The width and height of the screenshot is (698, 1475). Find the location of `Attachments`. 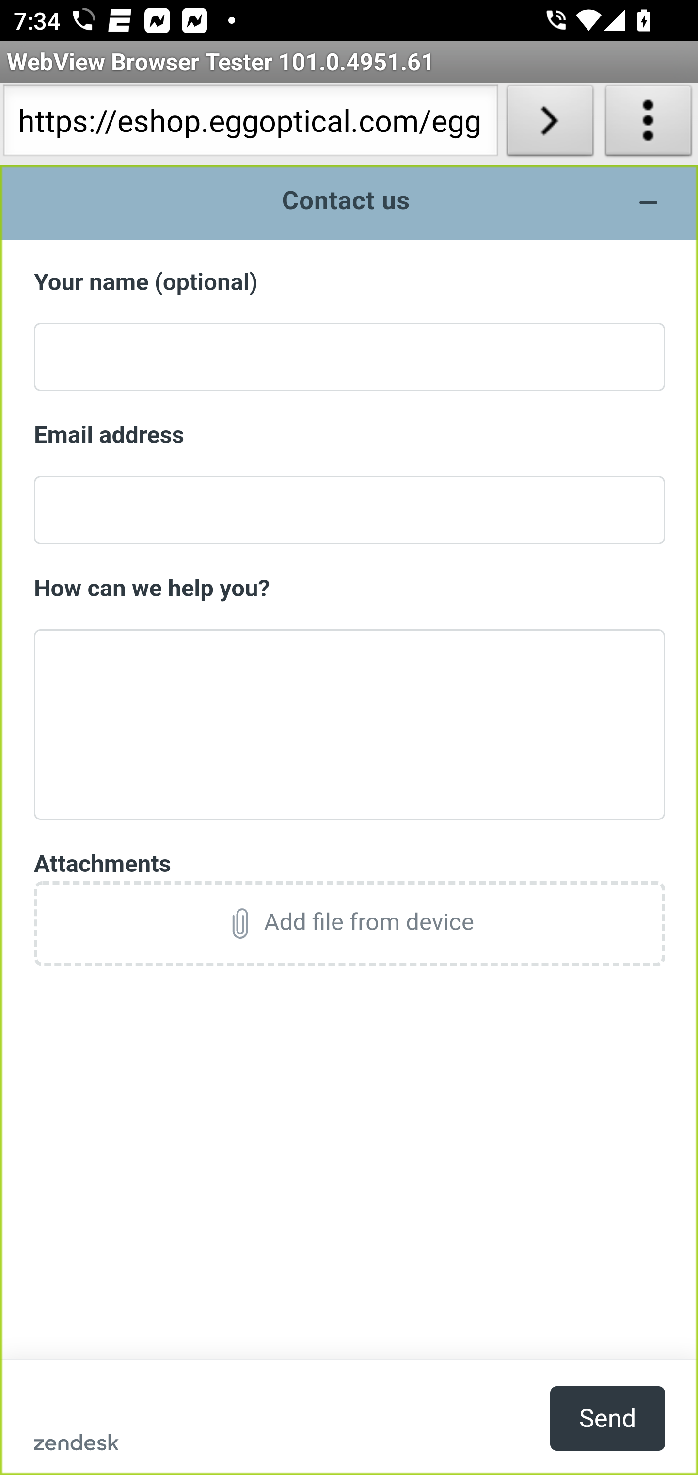

Attachments is located at coordinates (350, 922).